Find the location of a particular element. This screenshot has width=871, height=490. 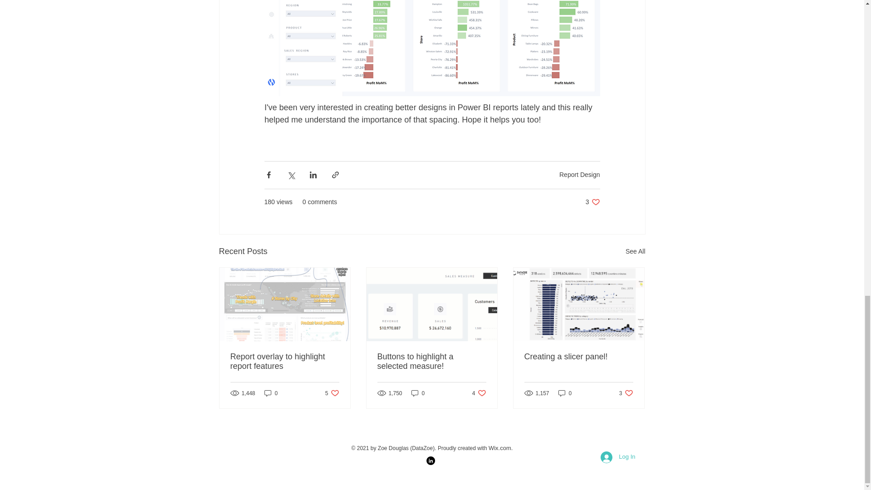

Log In is located at coordinates (479, 393).